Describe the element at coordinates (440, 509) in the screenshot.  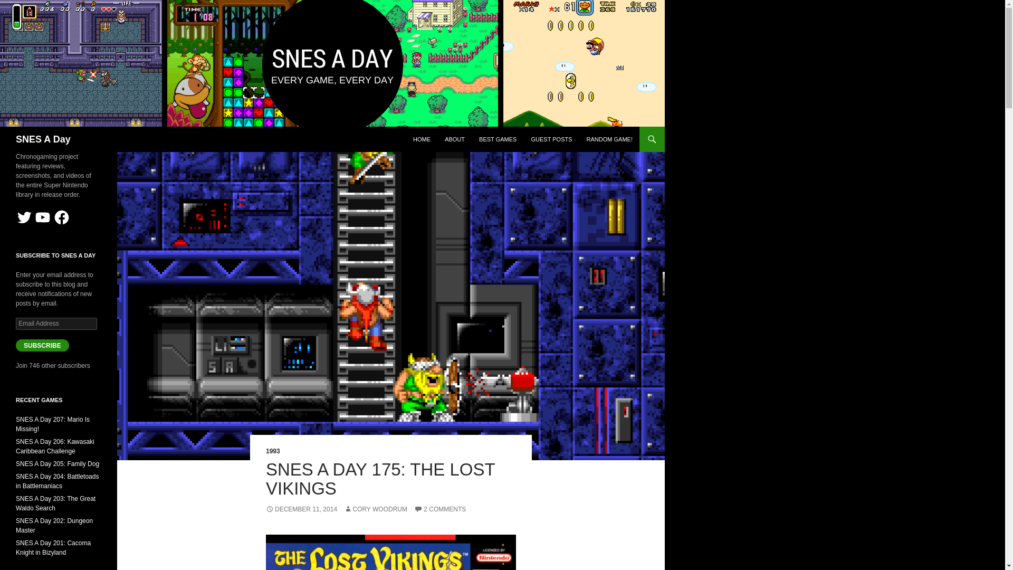
I see `2 COMMENTS` at that location.